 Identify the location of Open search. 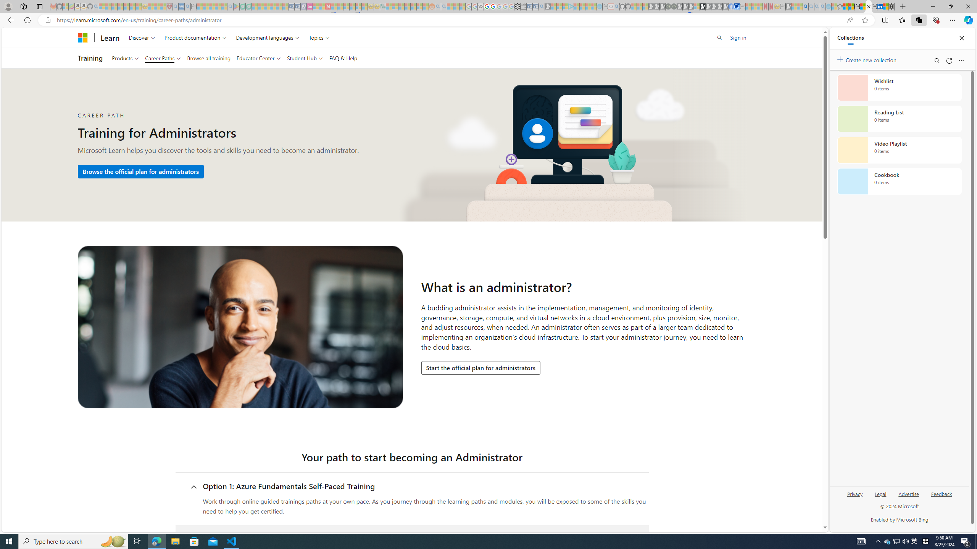
(720, 37).